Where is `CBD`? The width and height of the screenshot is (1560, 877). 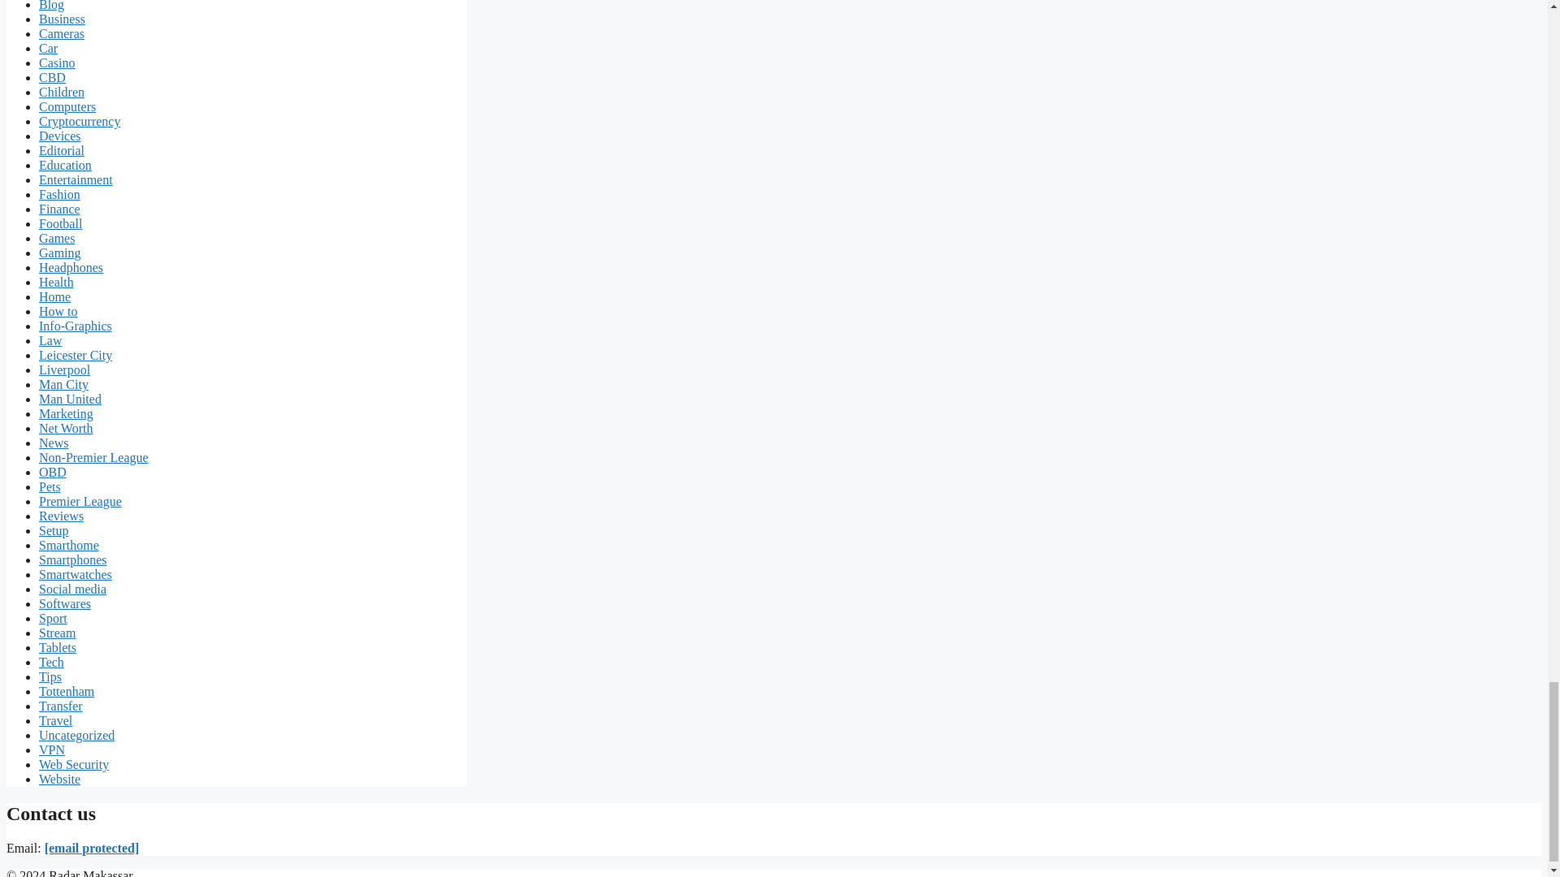 CBD is located at coordinates (52, 77).